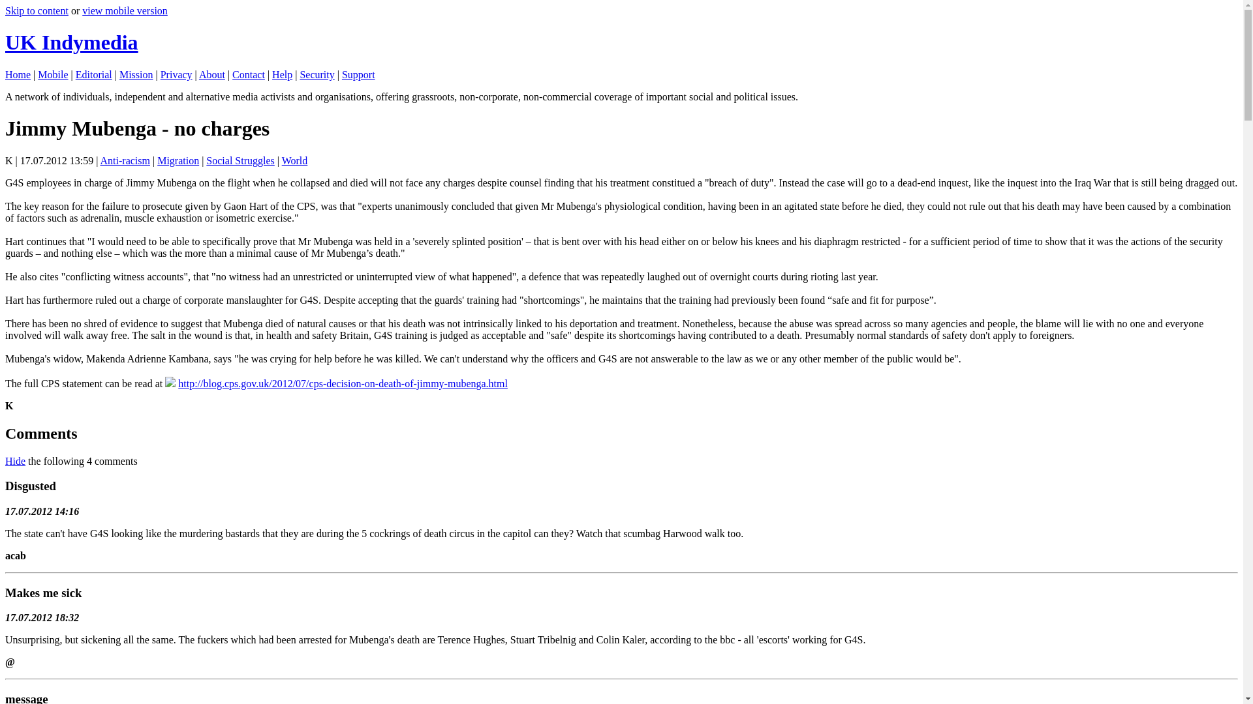 This screenshot has height=704, width=1253. What do you see at coordinates (94, 74) in the screenshot?
I see `Editorial` at bounding box center [94, 74].